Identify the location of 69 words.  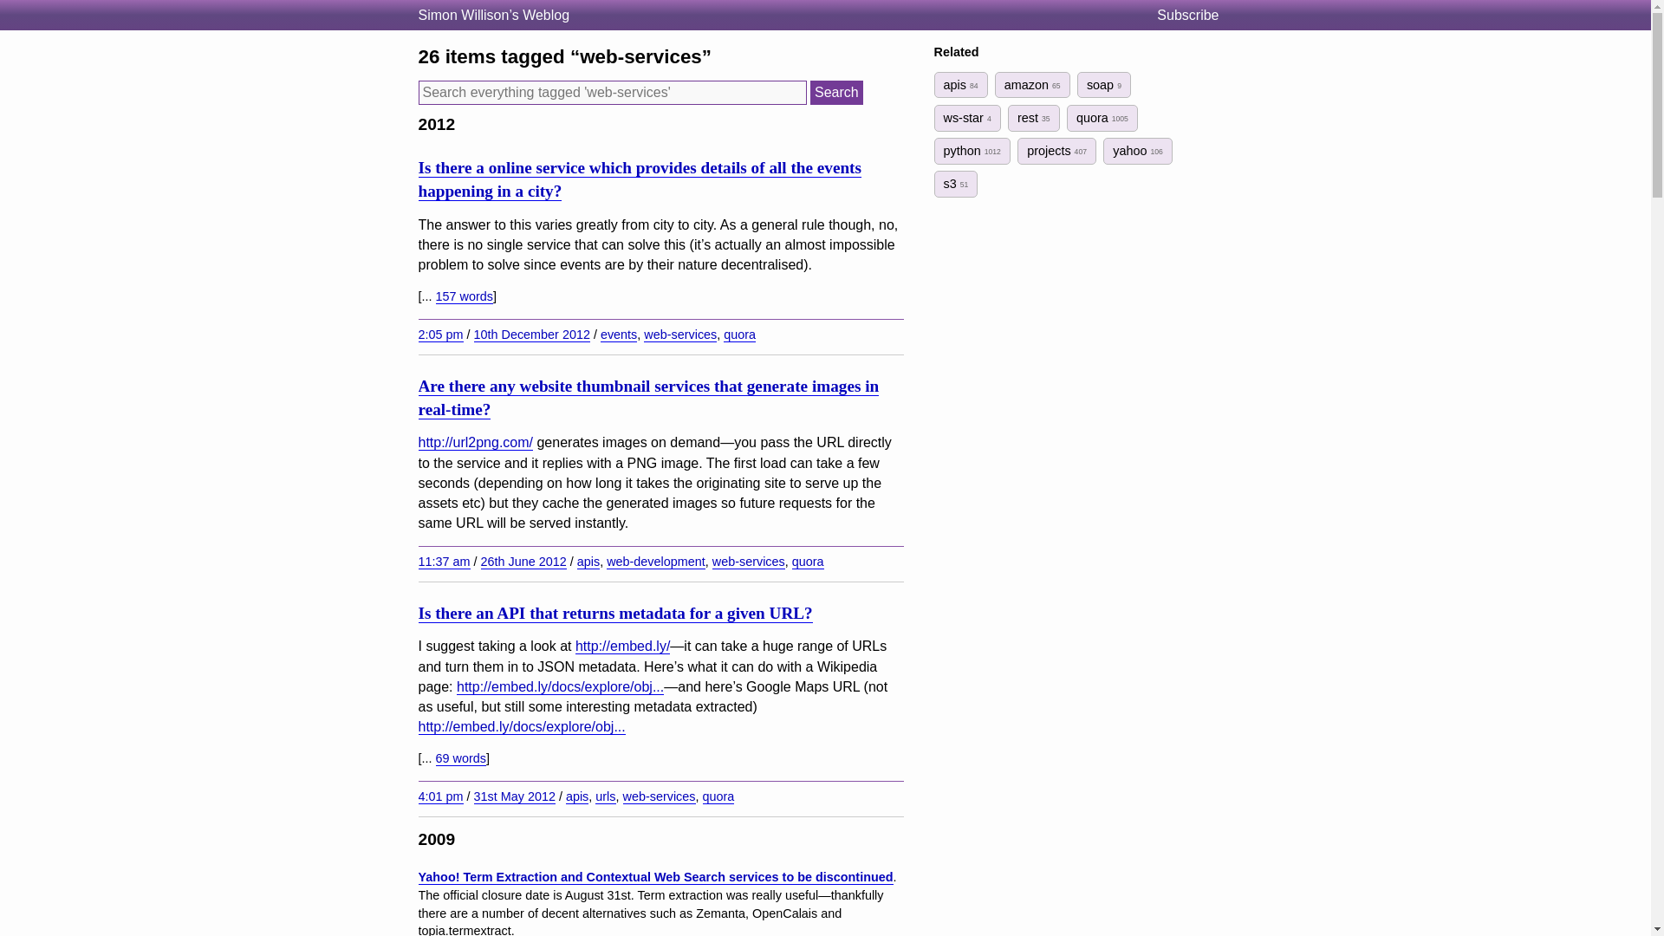
(459, 759).